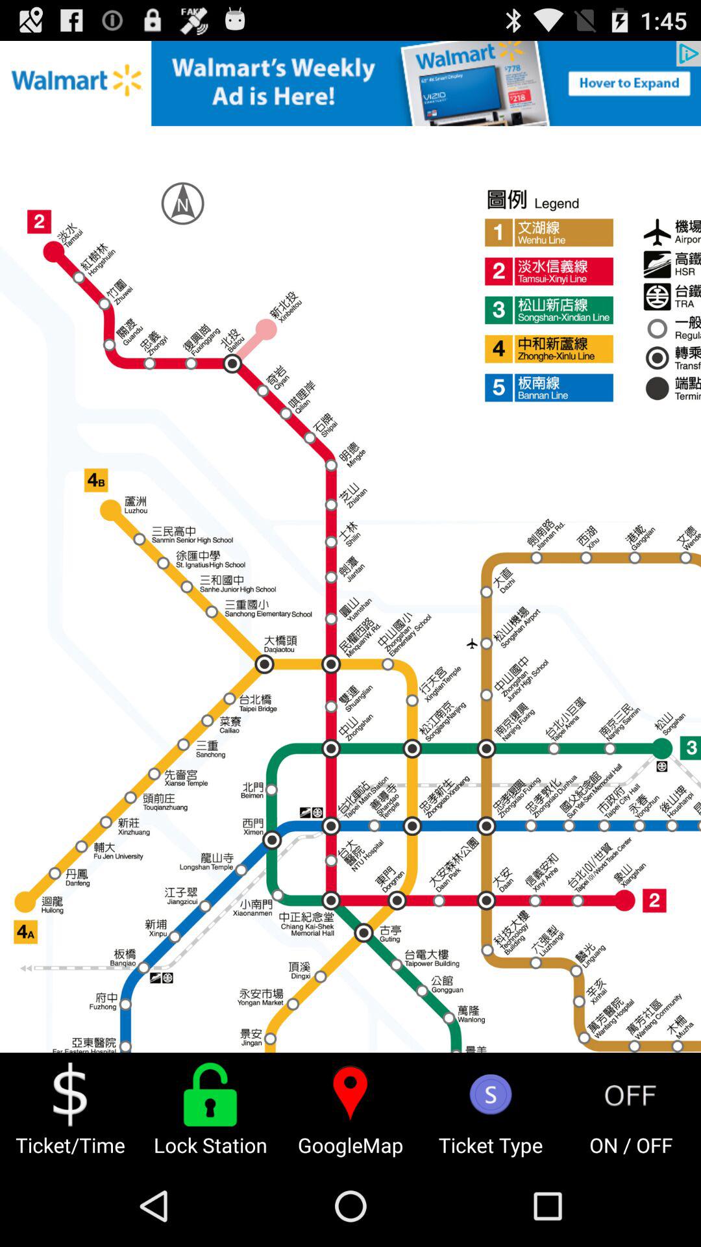  I want to click on open walmart advertisement, so click(350, 83).